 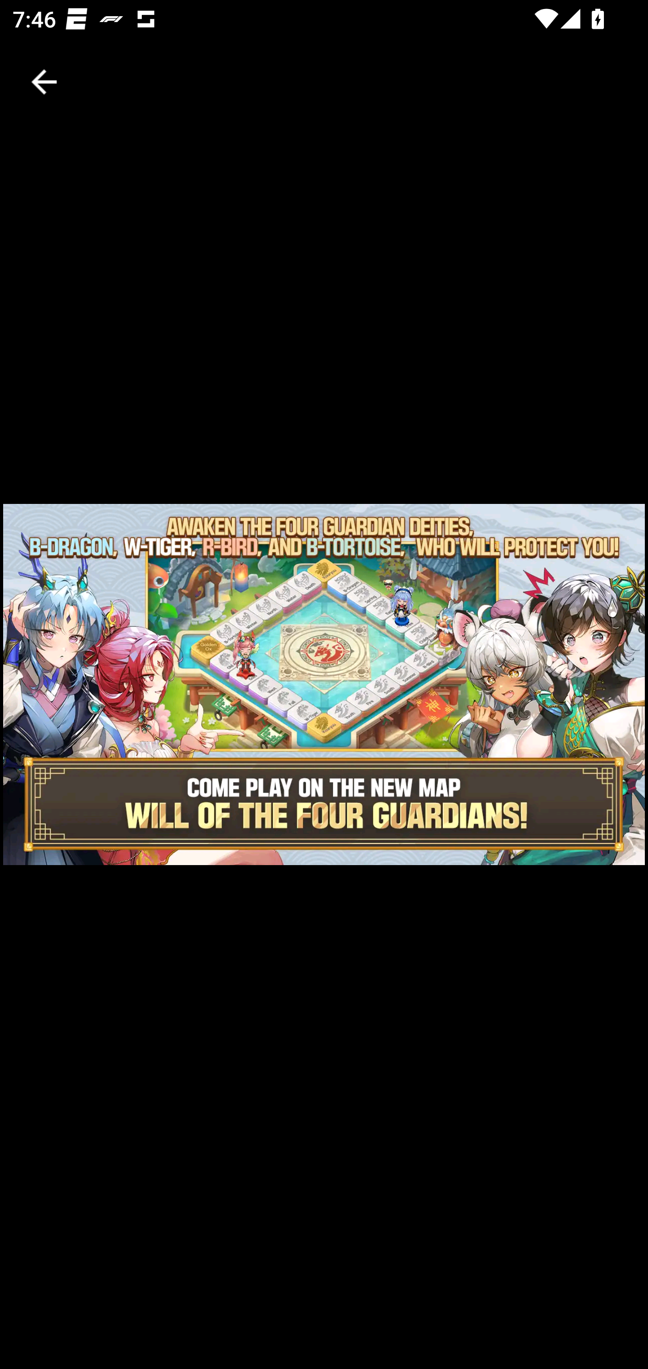 I want to click on Back, so click(x=44, y=82).